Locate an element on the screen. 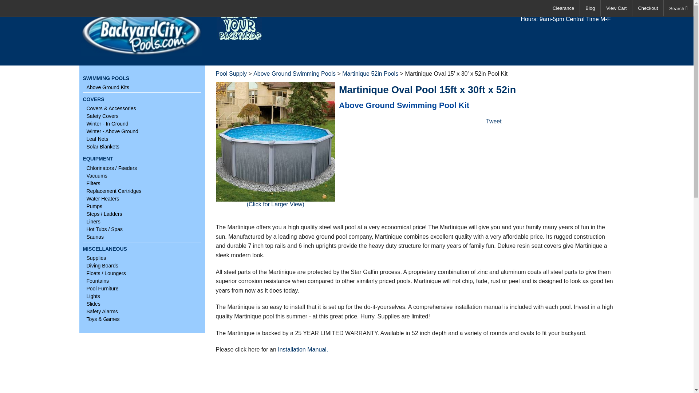 The image size is (699, 393). Above Ground Kits is located at coordinates (142, 87).